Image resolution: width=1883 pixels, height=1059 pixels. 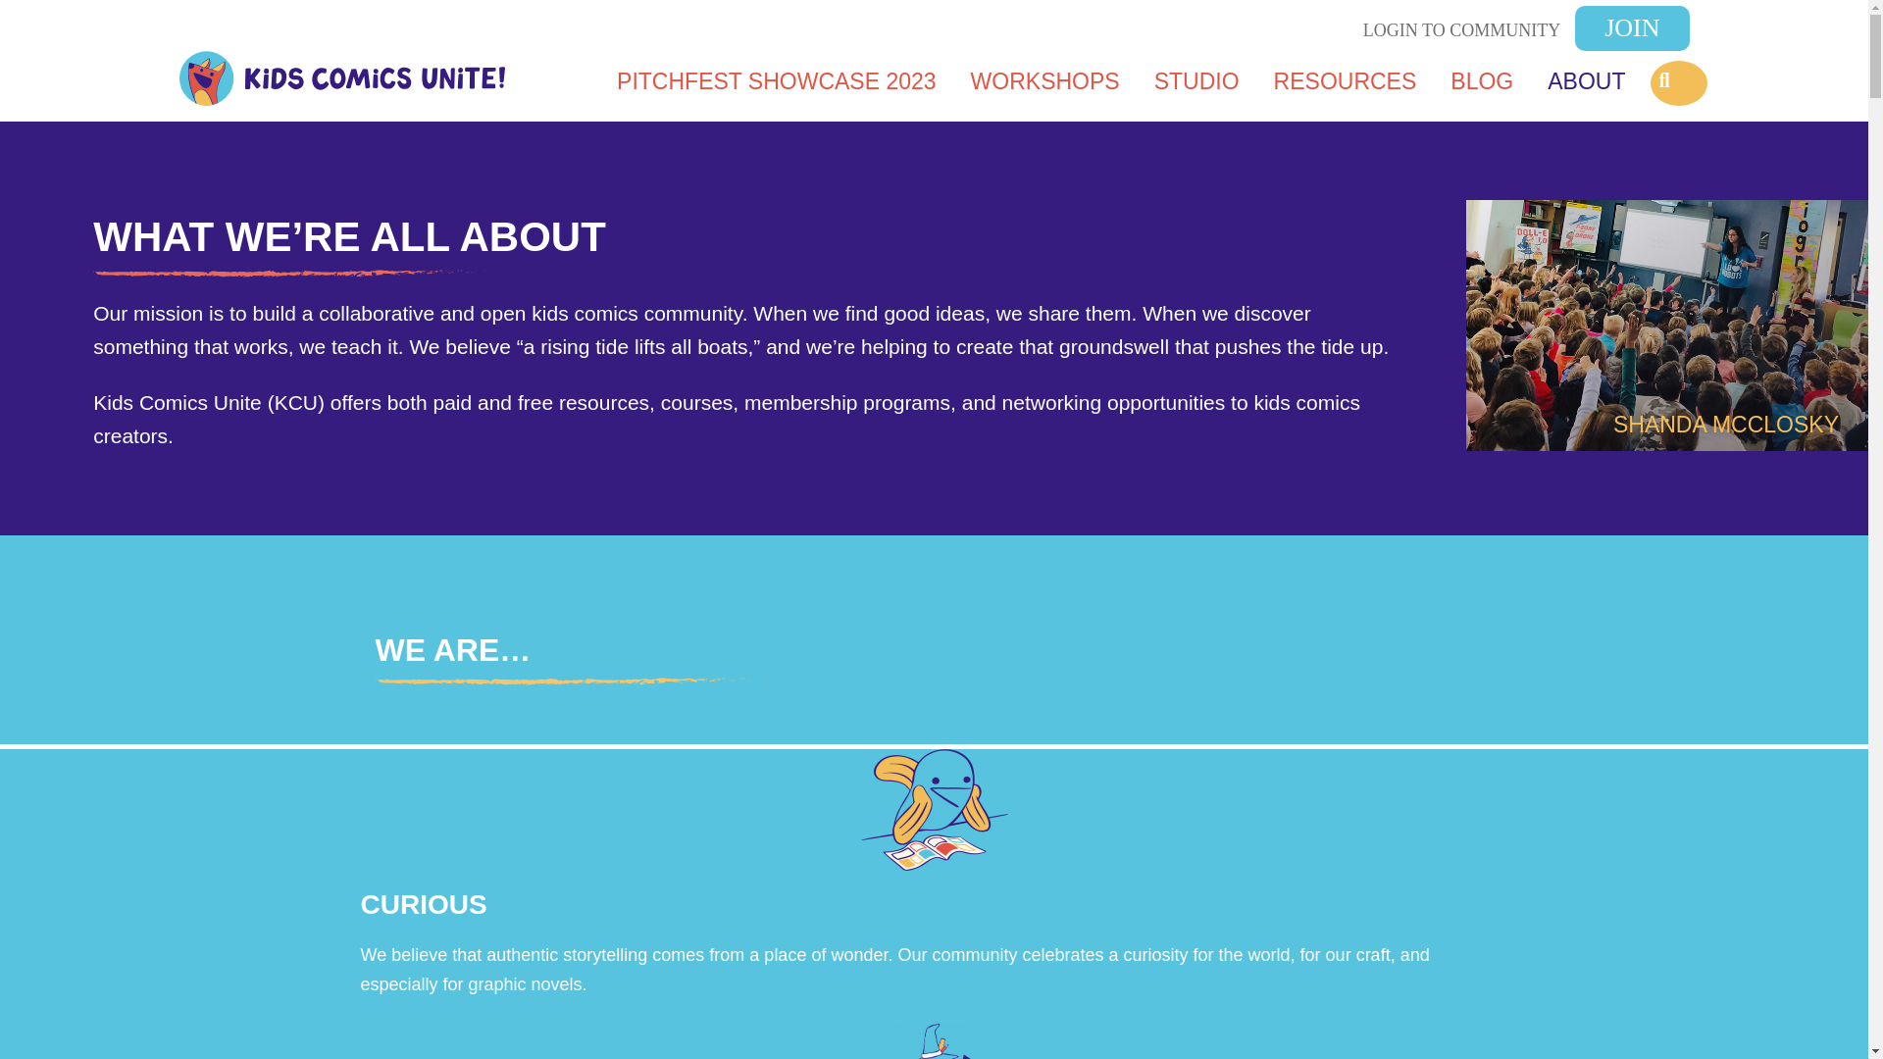 What do you see at coordinates (147, 27) in the screenshot?
I see `Search` at bounding box center [147, 27].